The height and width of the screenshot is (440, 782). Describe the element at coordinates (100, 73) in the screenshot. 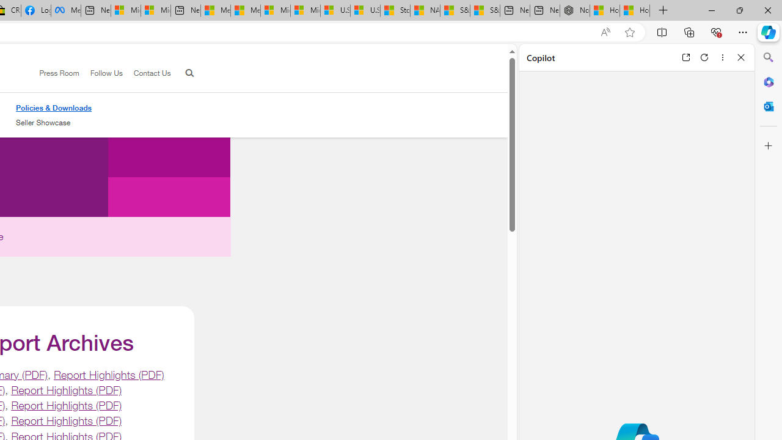

I see `Follow Us` at that location.